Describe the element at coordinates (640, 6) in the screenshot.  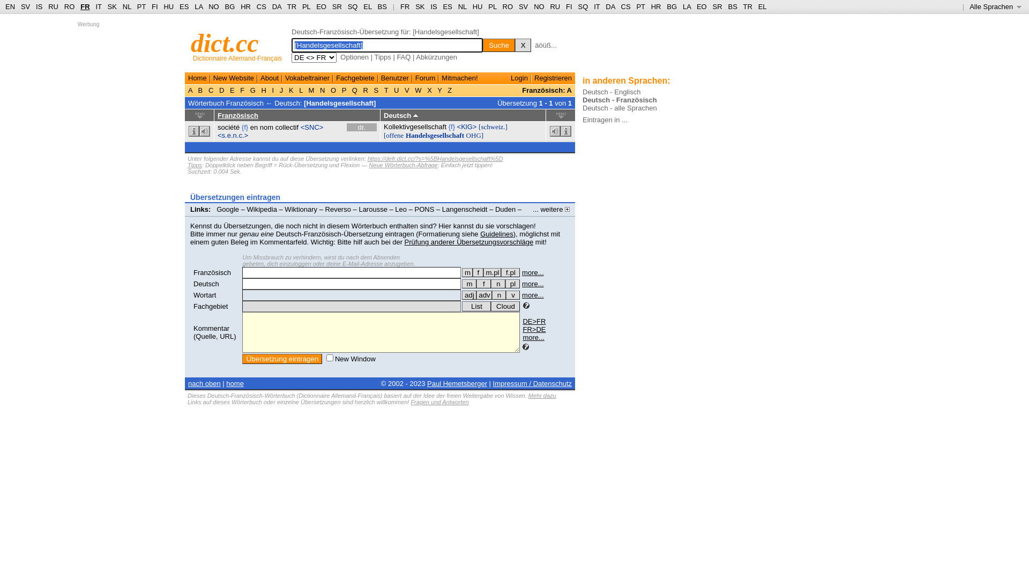
I see `PT` at that location.